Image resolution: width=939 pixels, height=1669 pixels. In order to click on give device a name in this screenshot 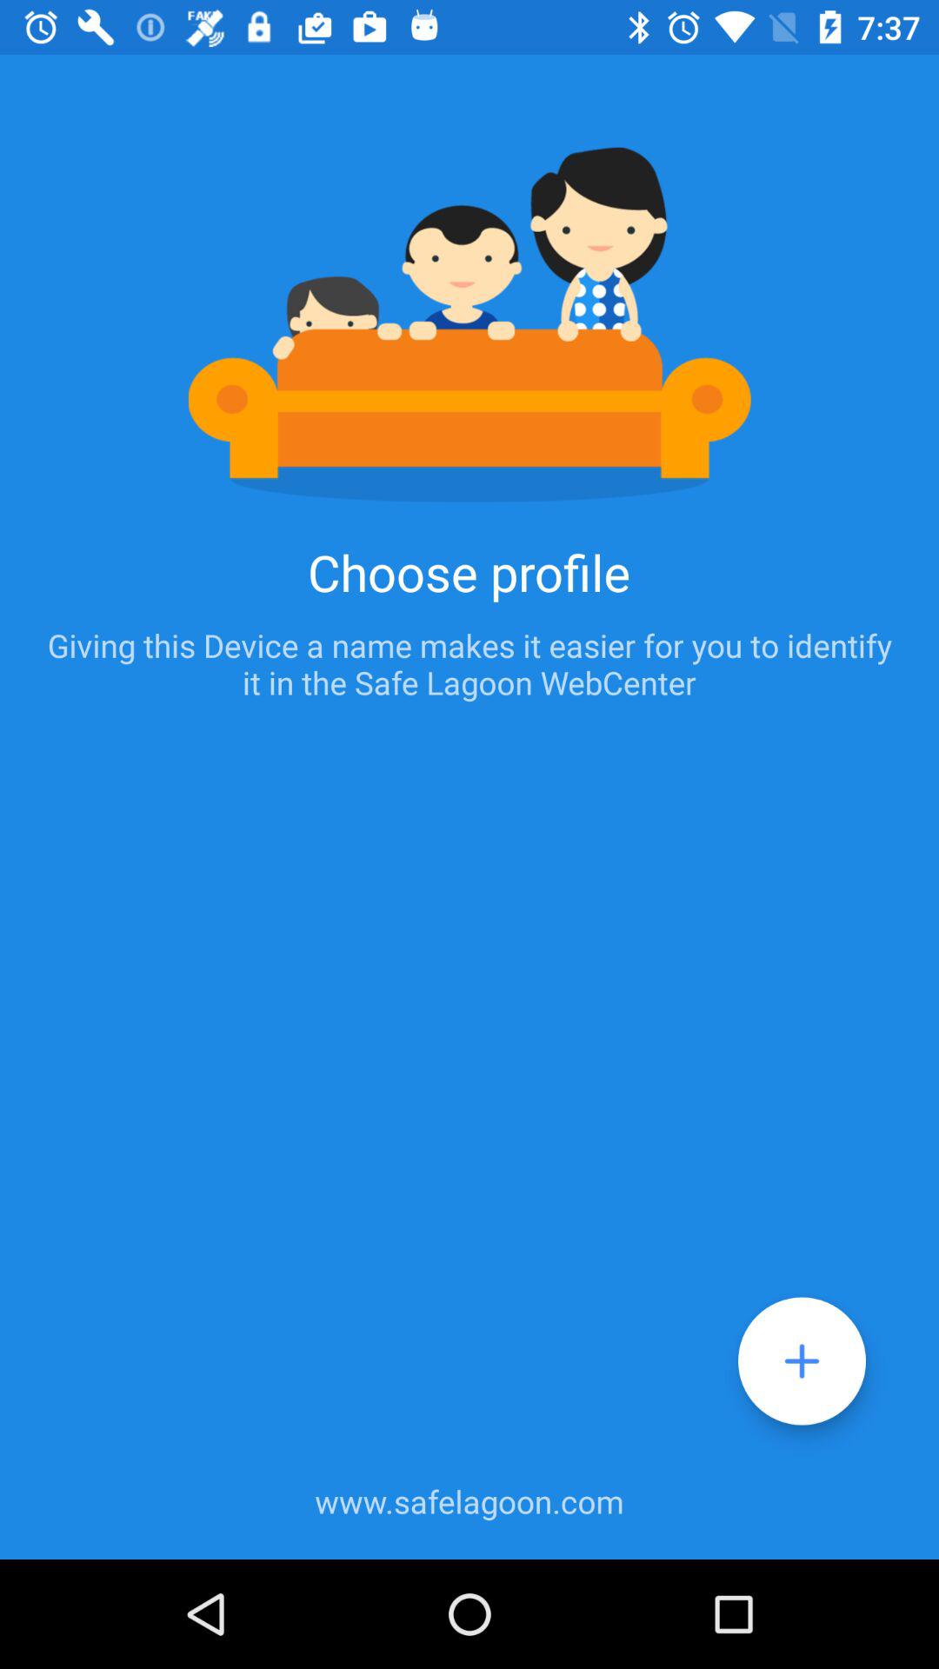, I will do `click(802, 1361)`.